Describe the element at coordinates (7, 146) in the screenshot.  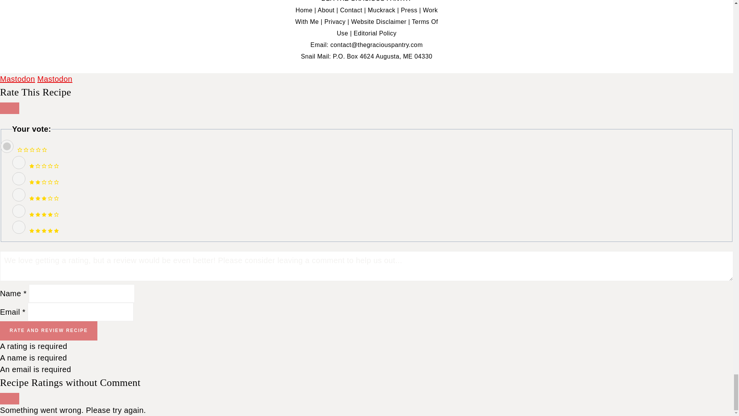
I see `0` at that location.